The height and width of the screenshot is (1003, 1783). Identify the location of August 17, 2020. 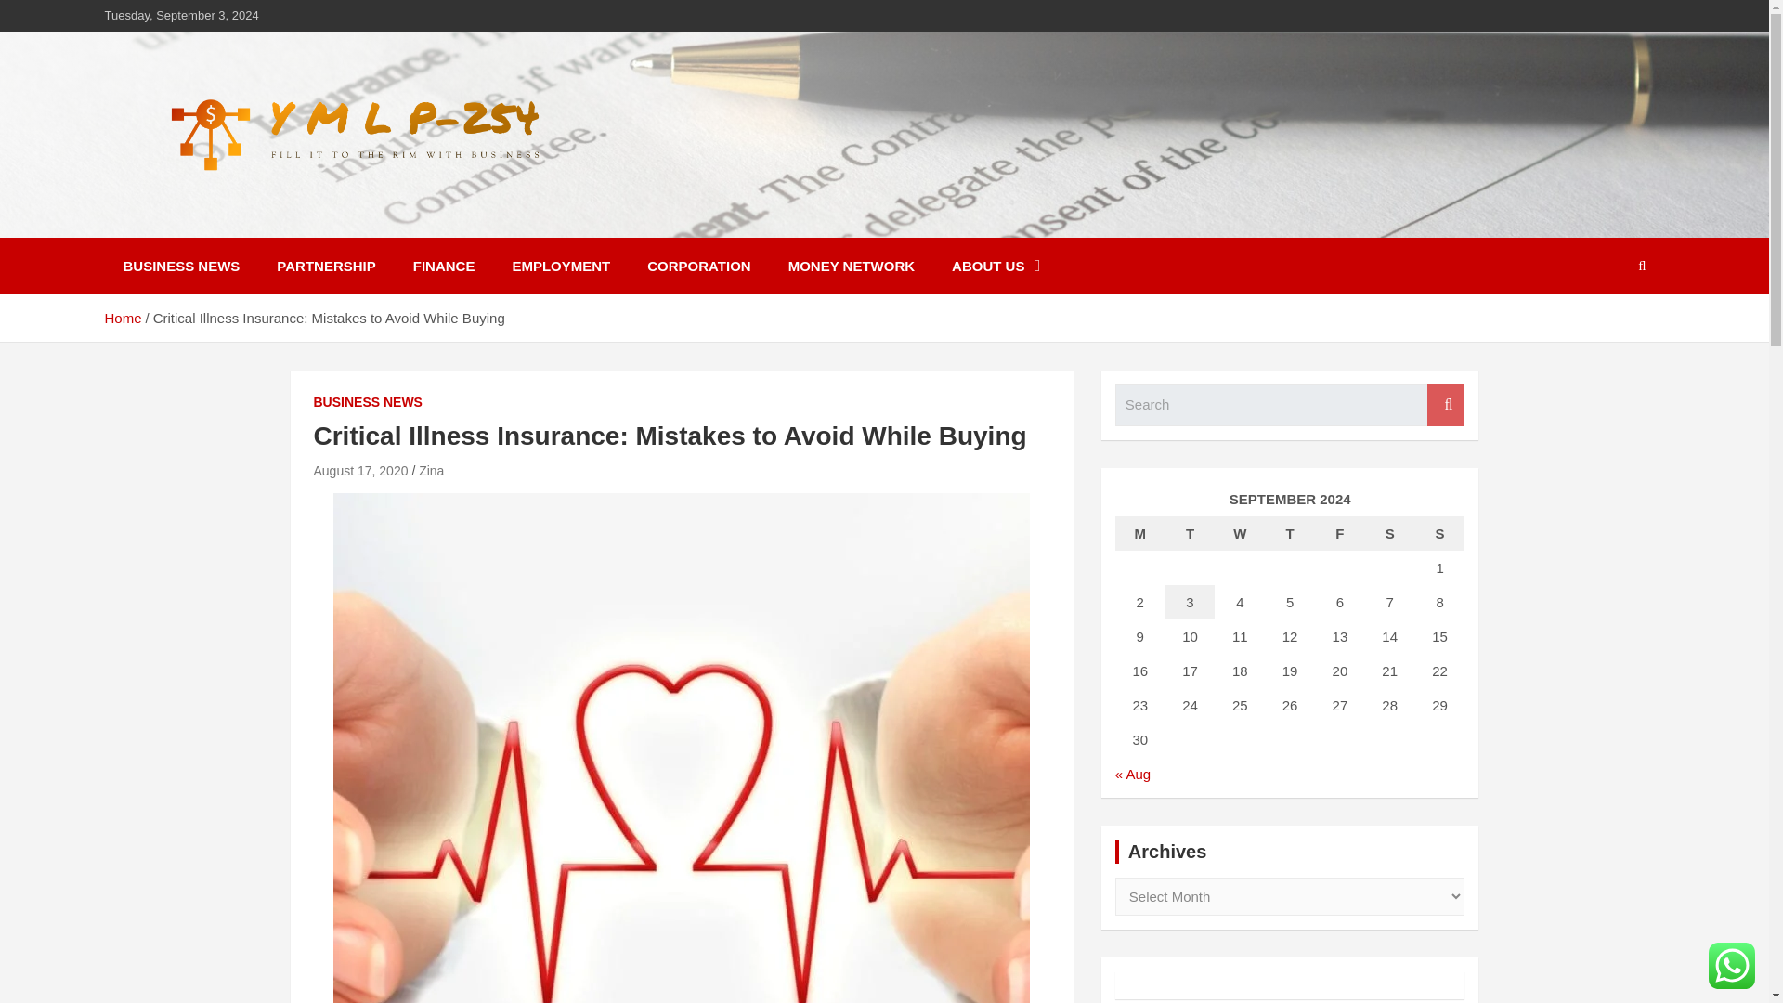
(360, 470).